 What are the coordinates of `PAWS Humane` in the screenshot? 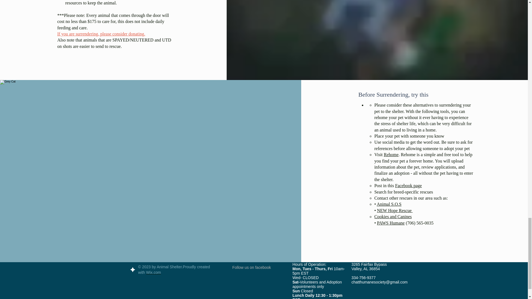 It's located at (391, 223).